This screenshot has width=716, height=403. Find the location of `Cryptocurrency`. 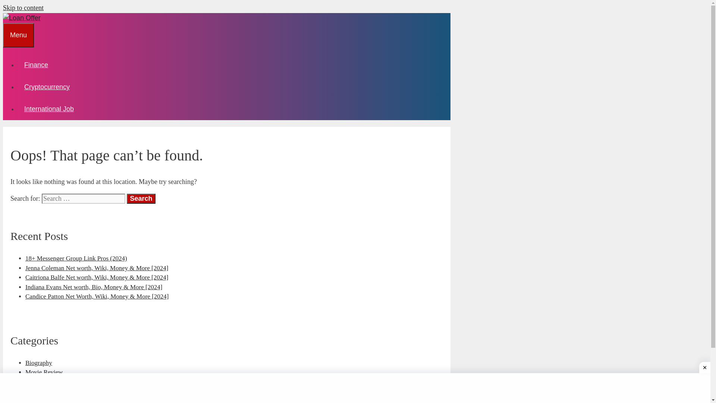

Cryptocurrency is located at coordinates (47, 87).